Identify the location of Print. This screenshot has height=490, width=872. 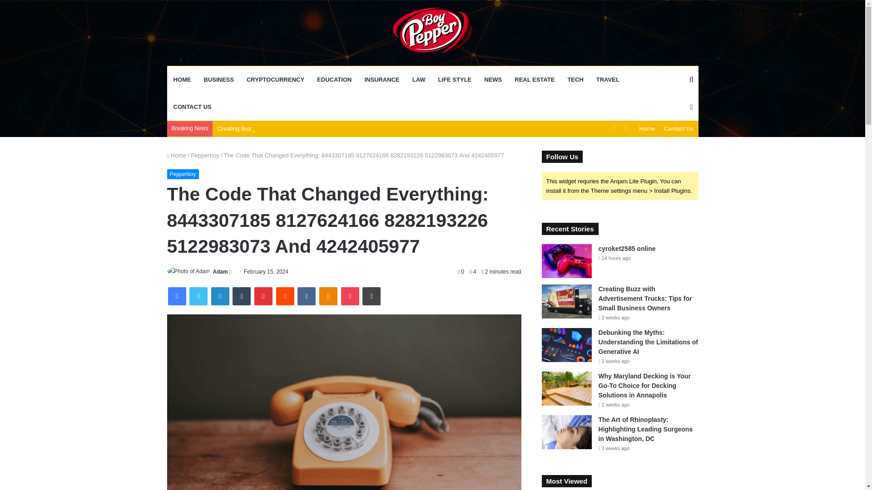
(372, 296).